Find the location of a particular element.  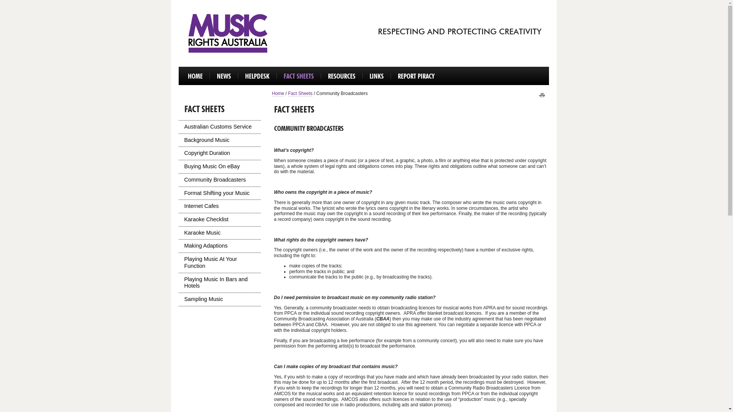

Internet Cafes is located at coordinates (220, 206).